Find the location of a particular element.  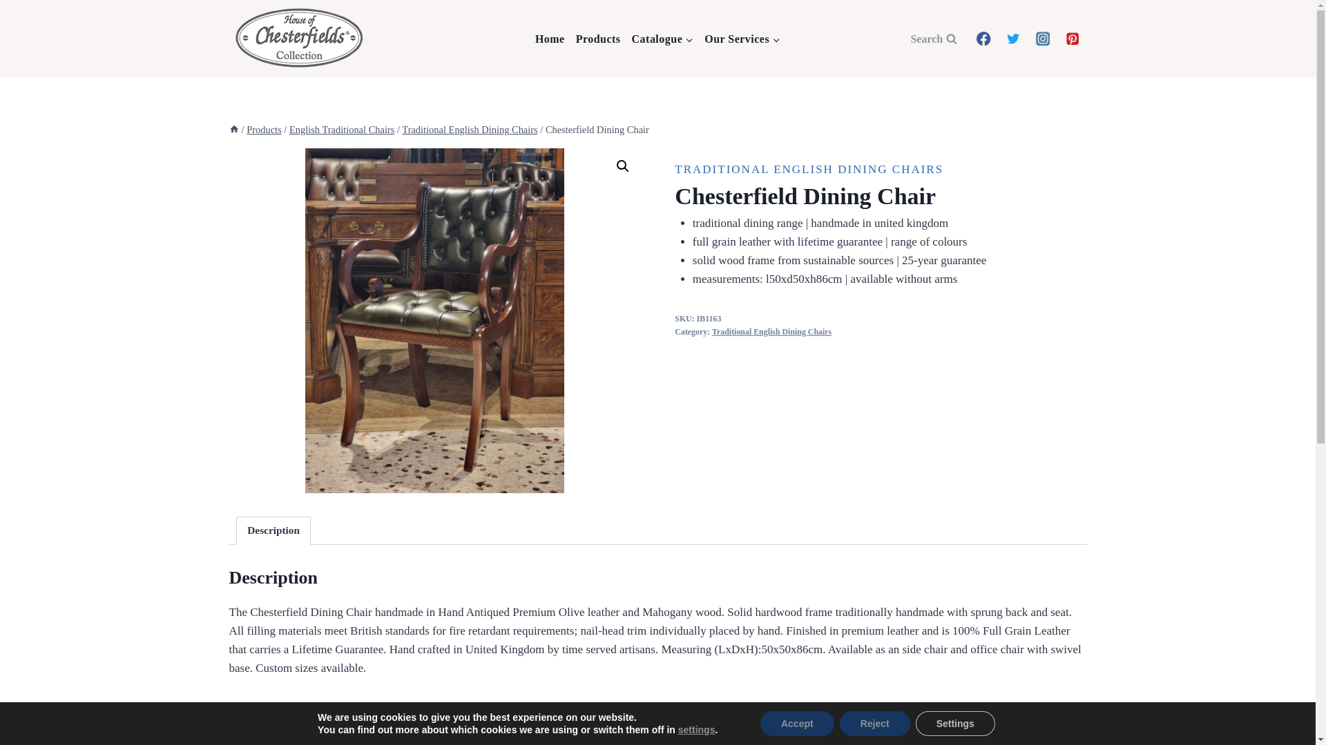

TRADITIONAL ENGLISH DINING CHAIRS is located at coordinates (809, 169).